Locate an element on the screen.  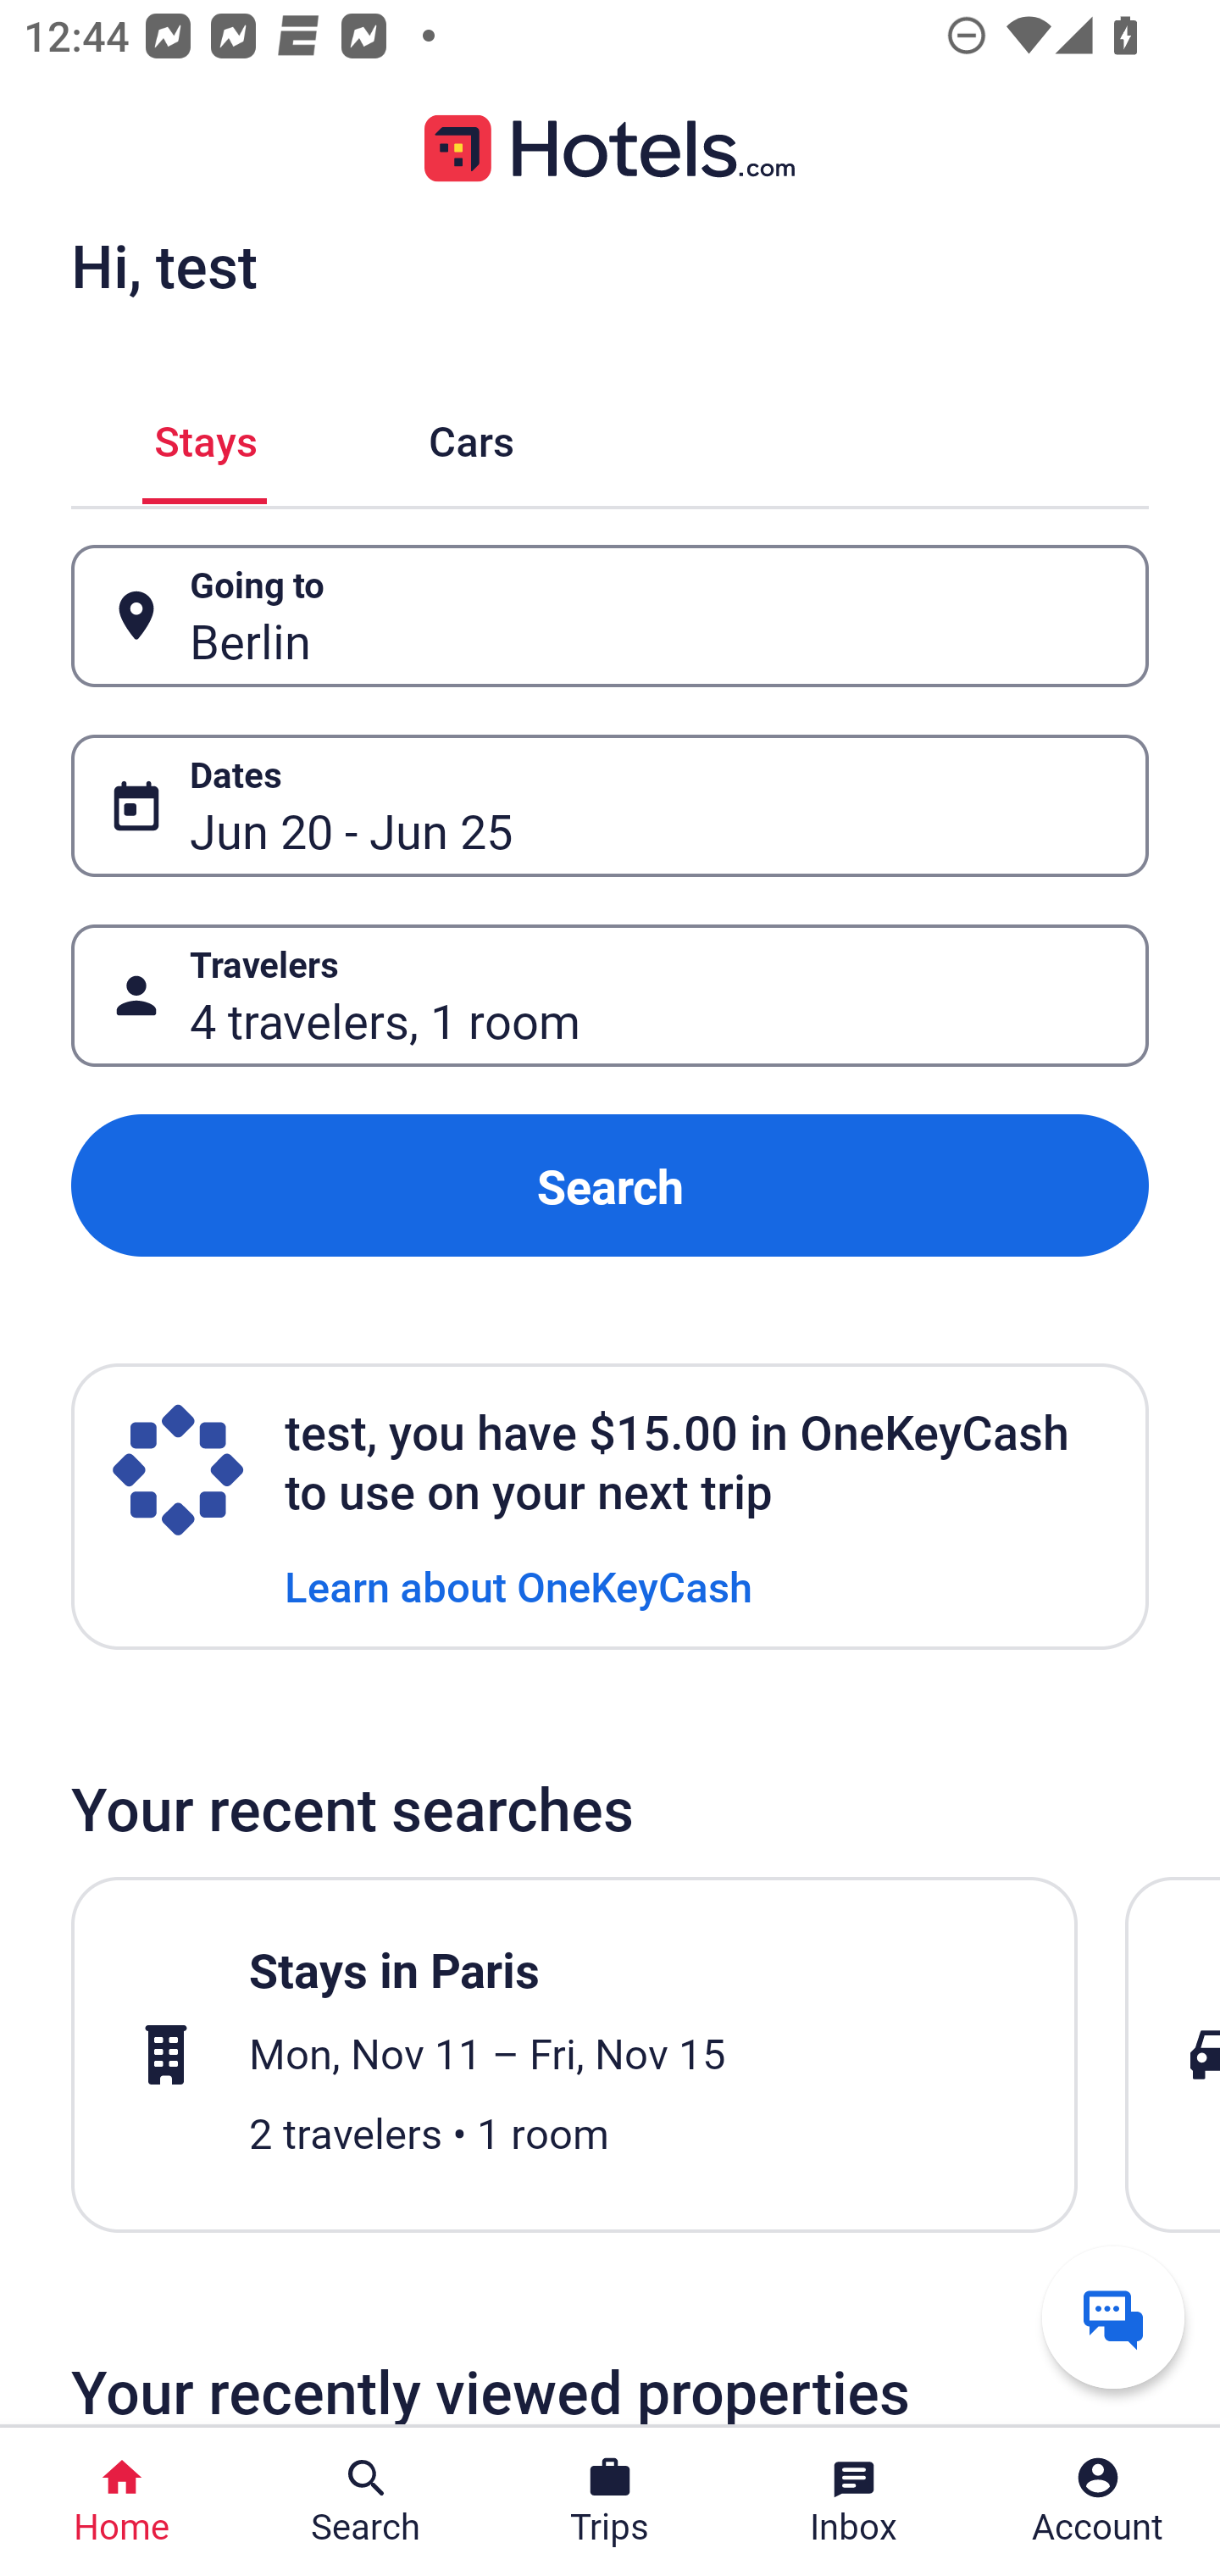
Going to Button Berlin is located at coordinates (610, 617).